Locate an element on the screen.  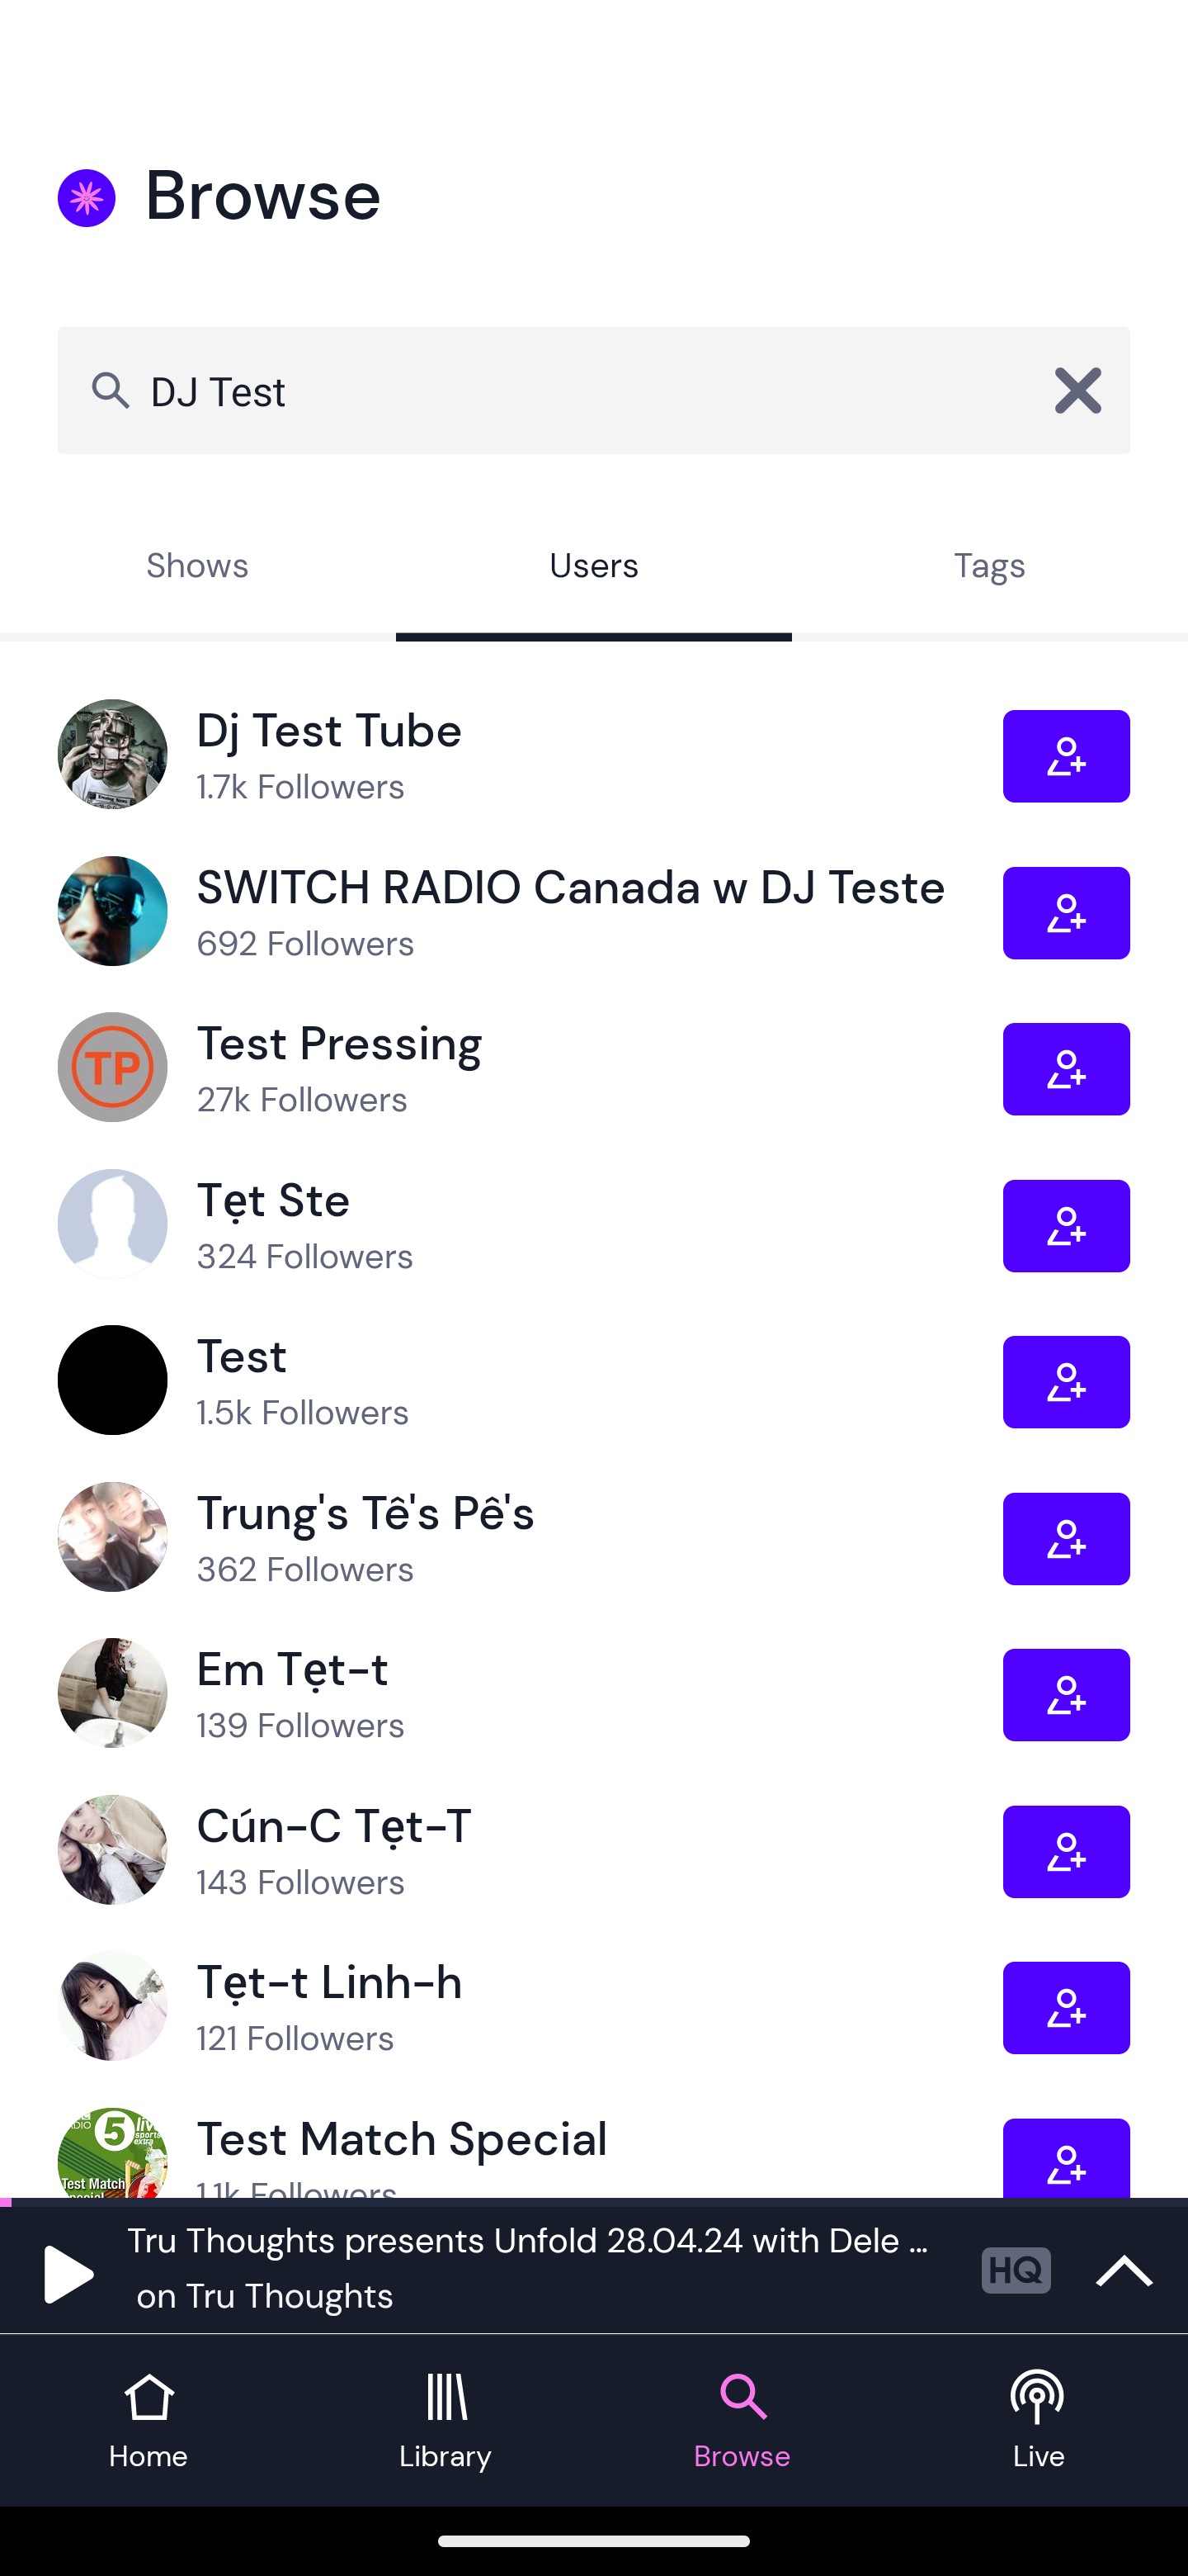
Follow is located at coordinates (1066, 2157).